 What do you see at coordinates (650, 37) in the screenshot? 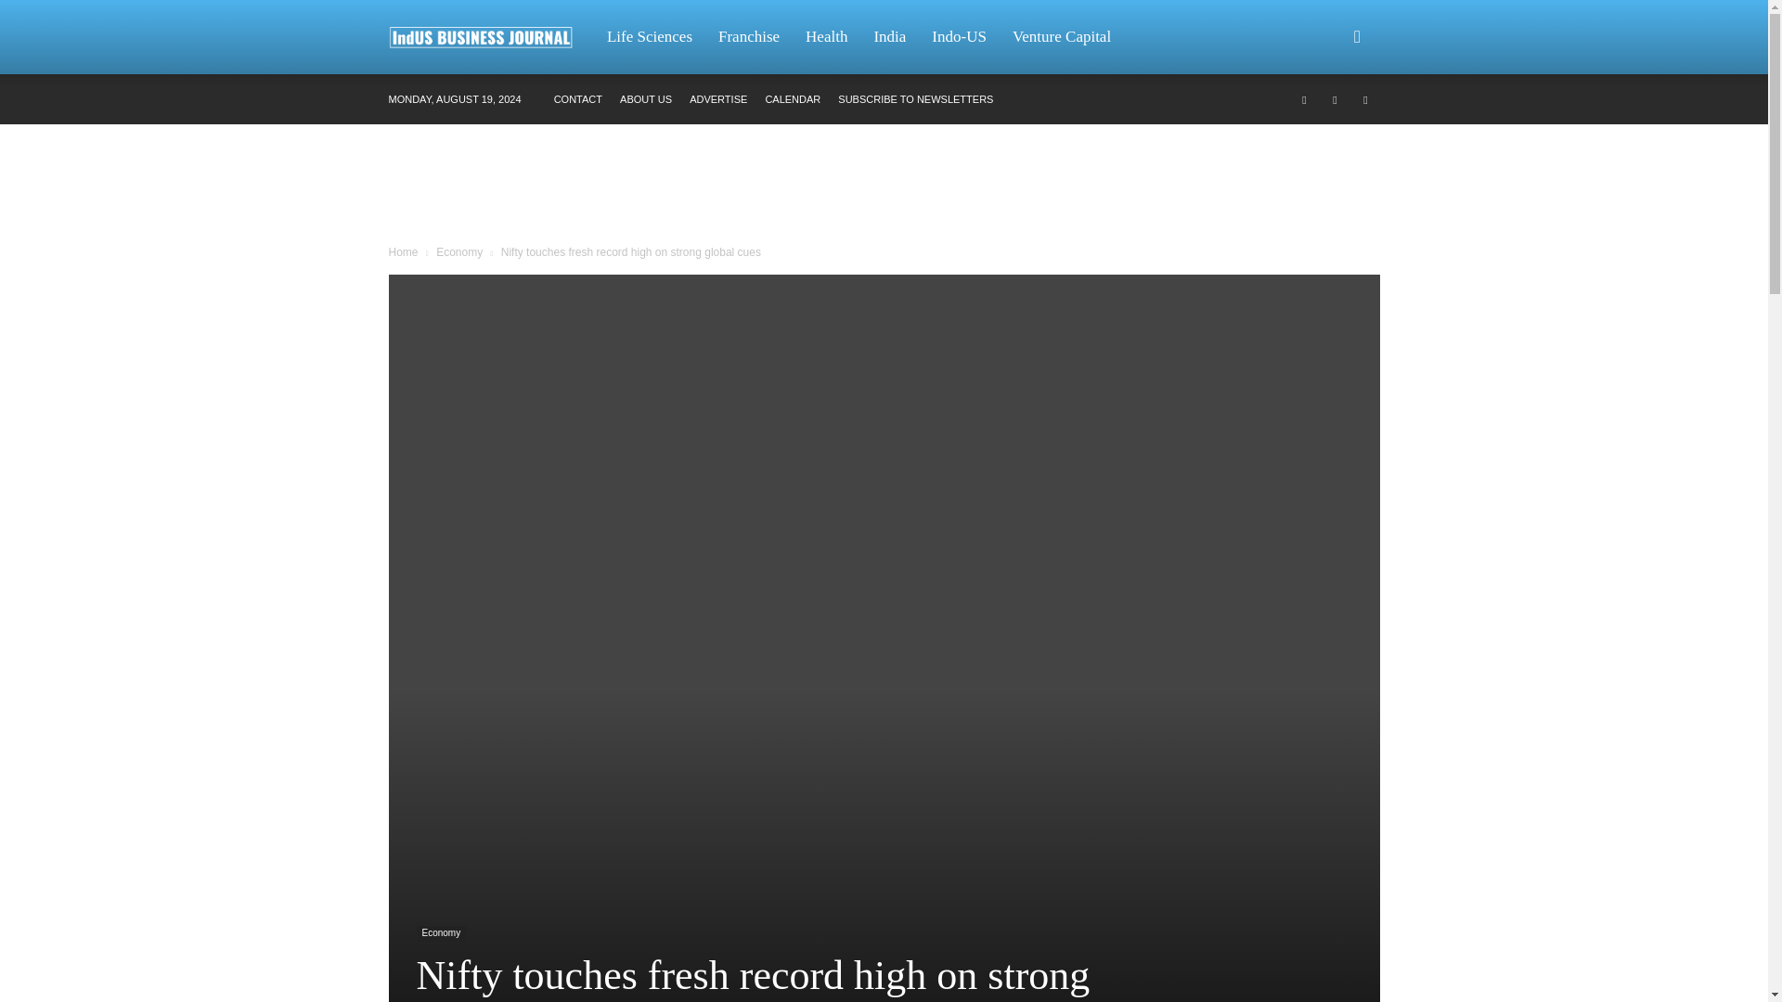
I see `Life Sciences` at bounding box center [650, 37].